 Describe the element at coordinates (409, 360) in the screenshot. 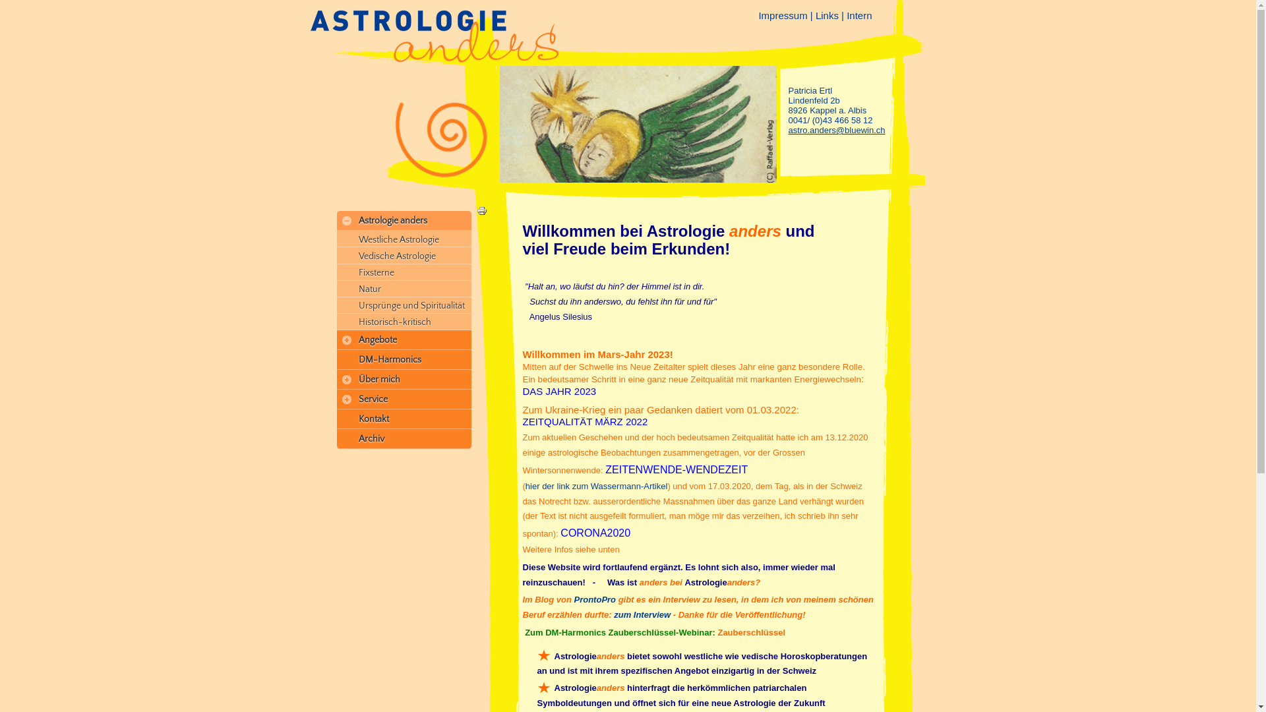

I see `DM-Harmonics` at that location.